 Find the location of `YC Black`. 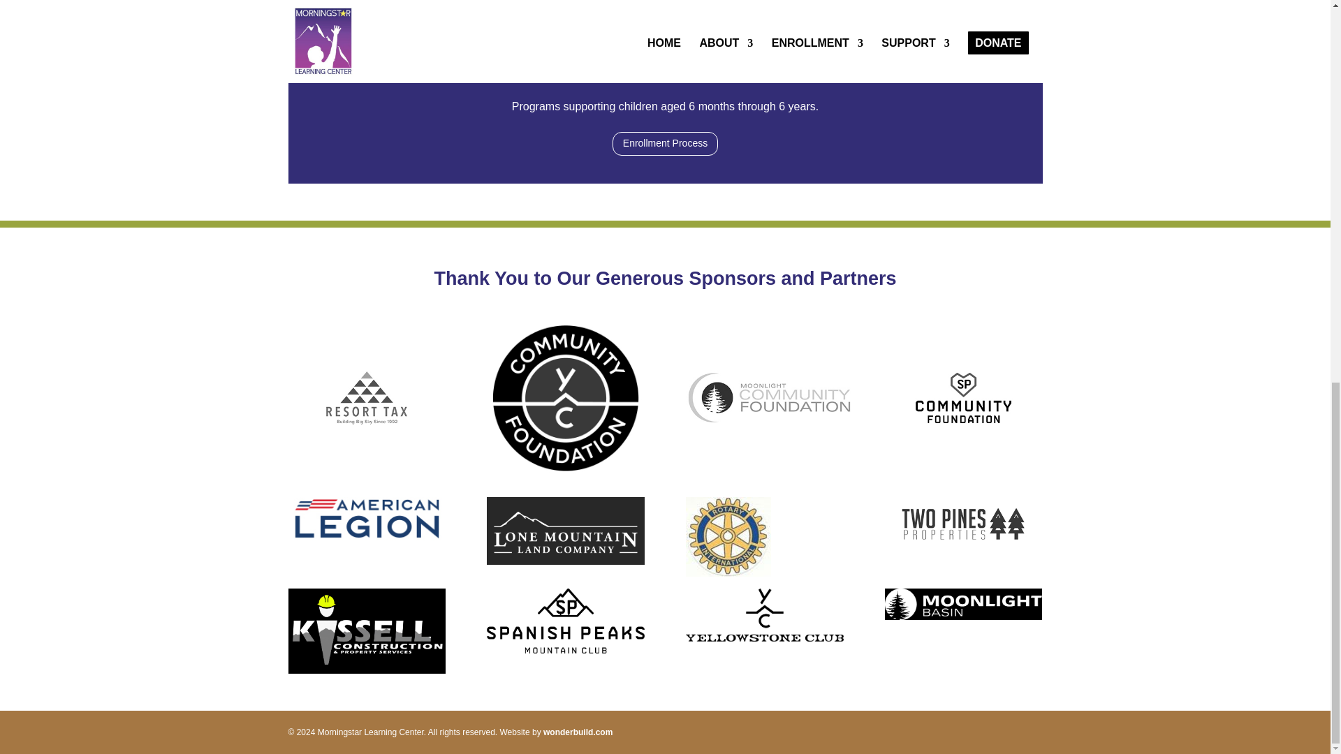

YC Black is located at coordinates (764, 615).